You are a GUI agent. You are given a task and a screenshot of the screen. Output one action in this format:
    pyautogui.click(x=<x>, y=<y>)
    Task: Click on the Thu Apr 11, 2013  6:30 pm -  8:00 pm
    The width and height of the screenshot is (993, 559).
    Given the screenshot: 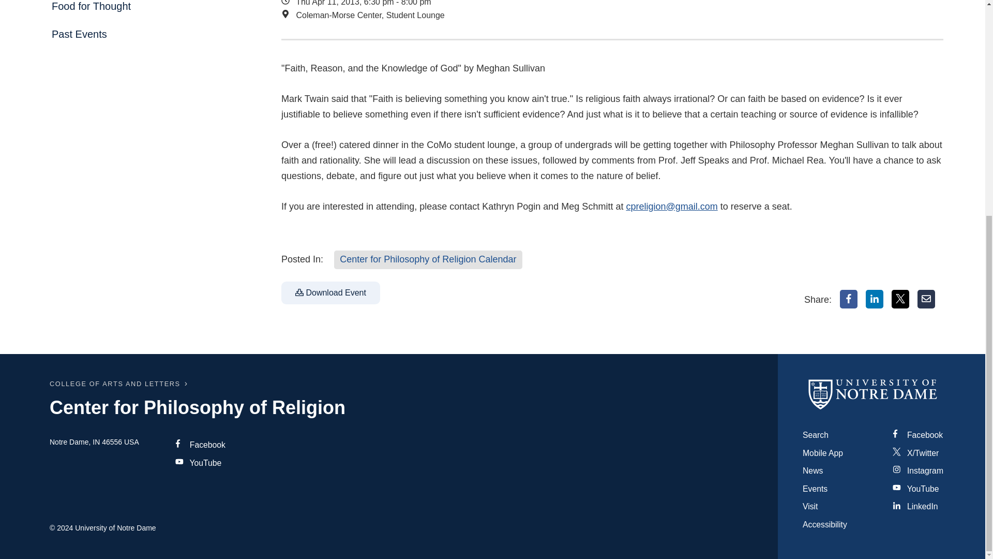 What is the action you would take?
    pyautogui.click(x=550, y=4)
    